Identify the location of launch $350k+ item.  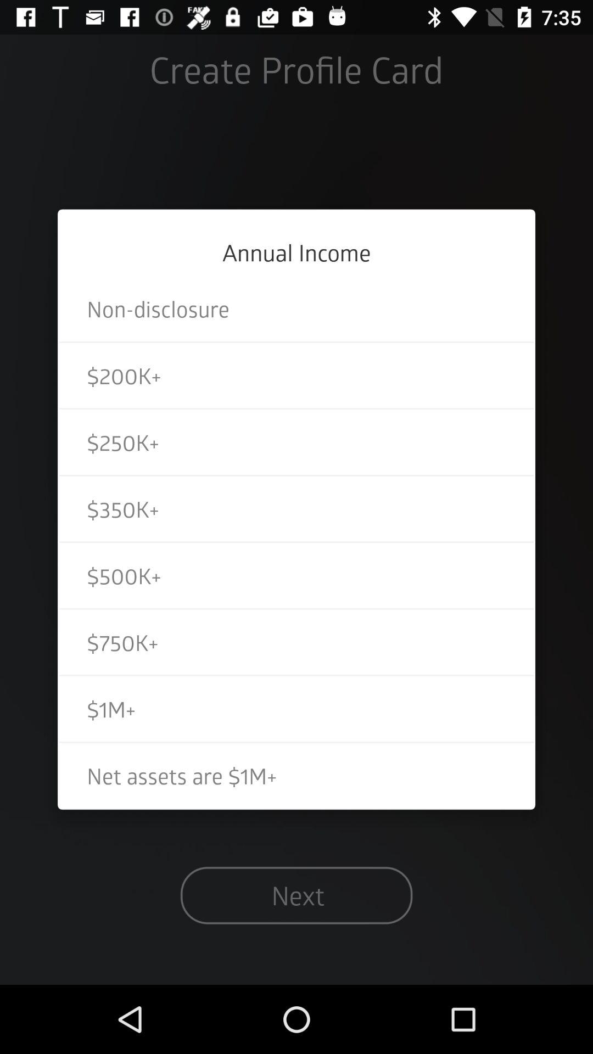
(296, 508).